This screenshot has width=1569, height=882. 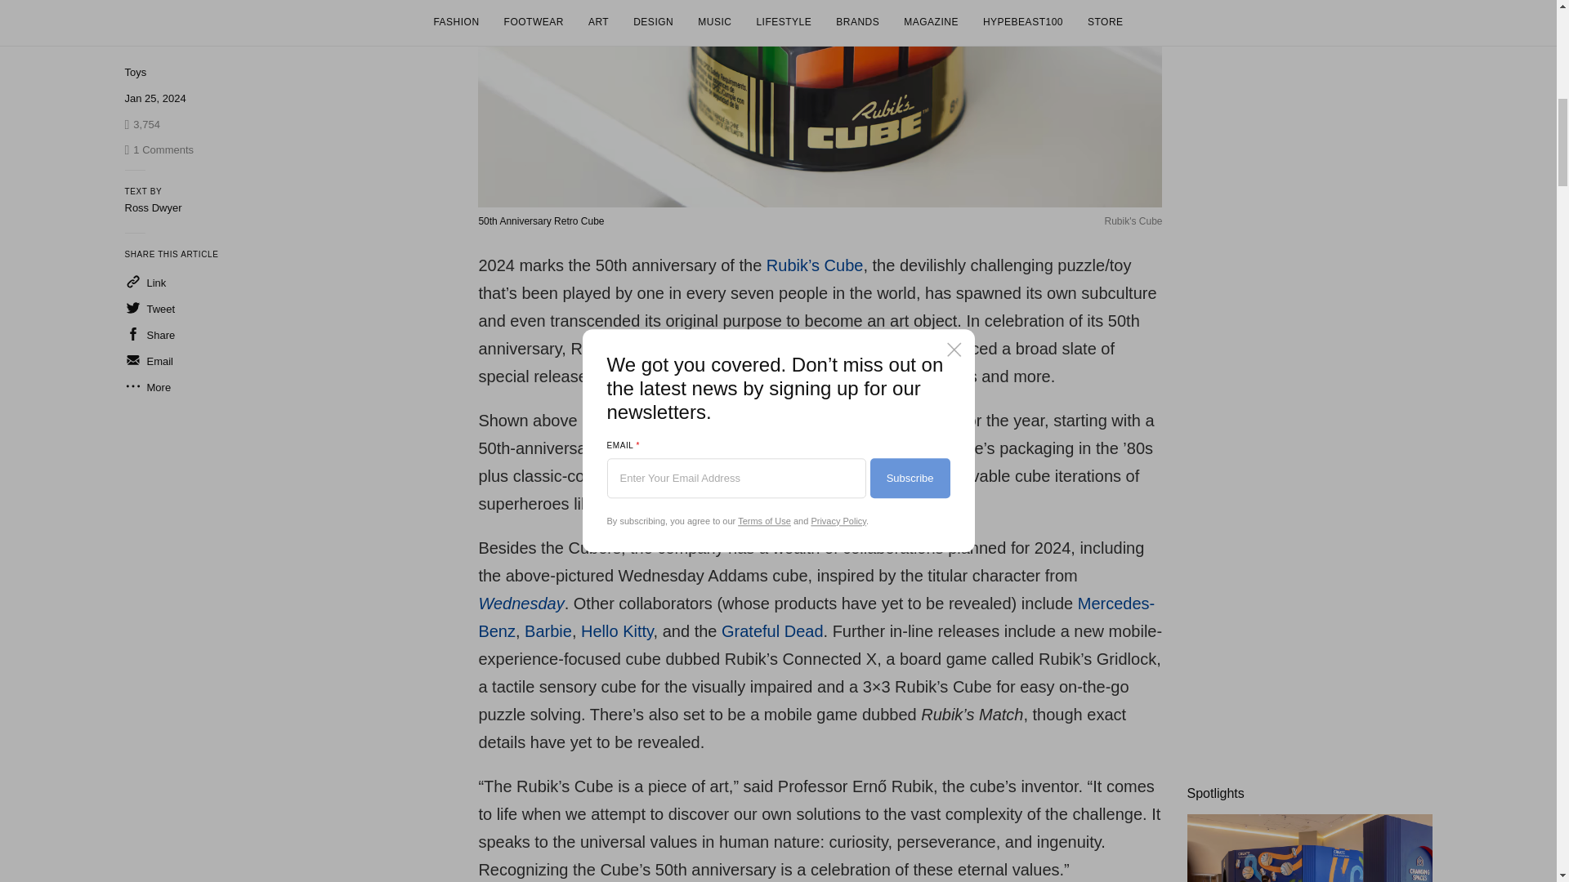 I want to click on Black Panther, so click(x=652, y=503).